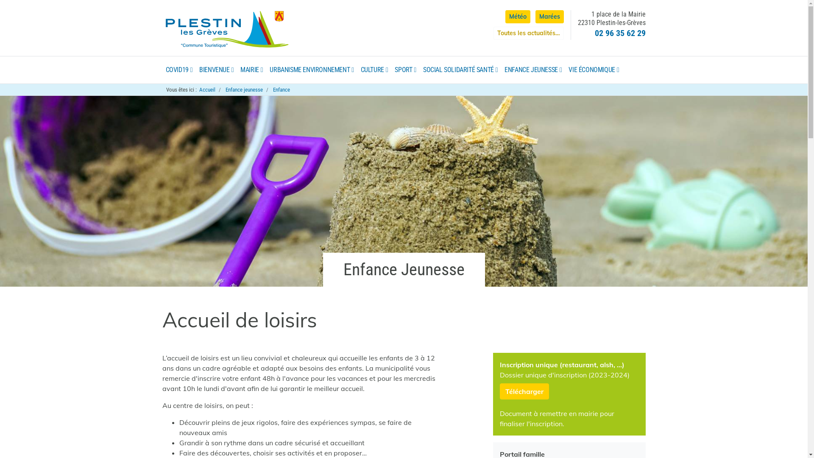 This screenshot has height=458, width=814. What do you see at coordinates (179, 70) in the screenshot?
I see `COVID19` at bounding box center [179, 70].